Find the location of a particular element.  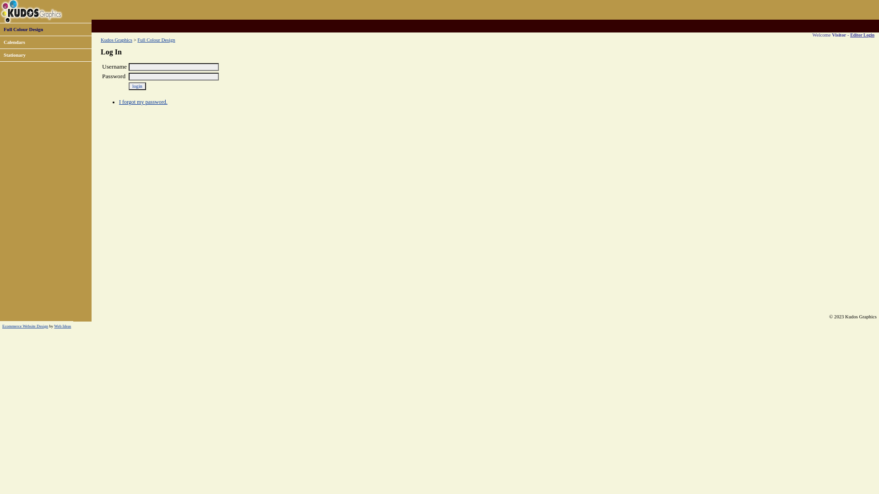

I forgot my password. is located at coordinates (143, 102).